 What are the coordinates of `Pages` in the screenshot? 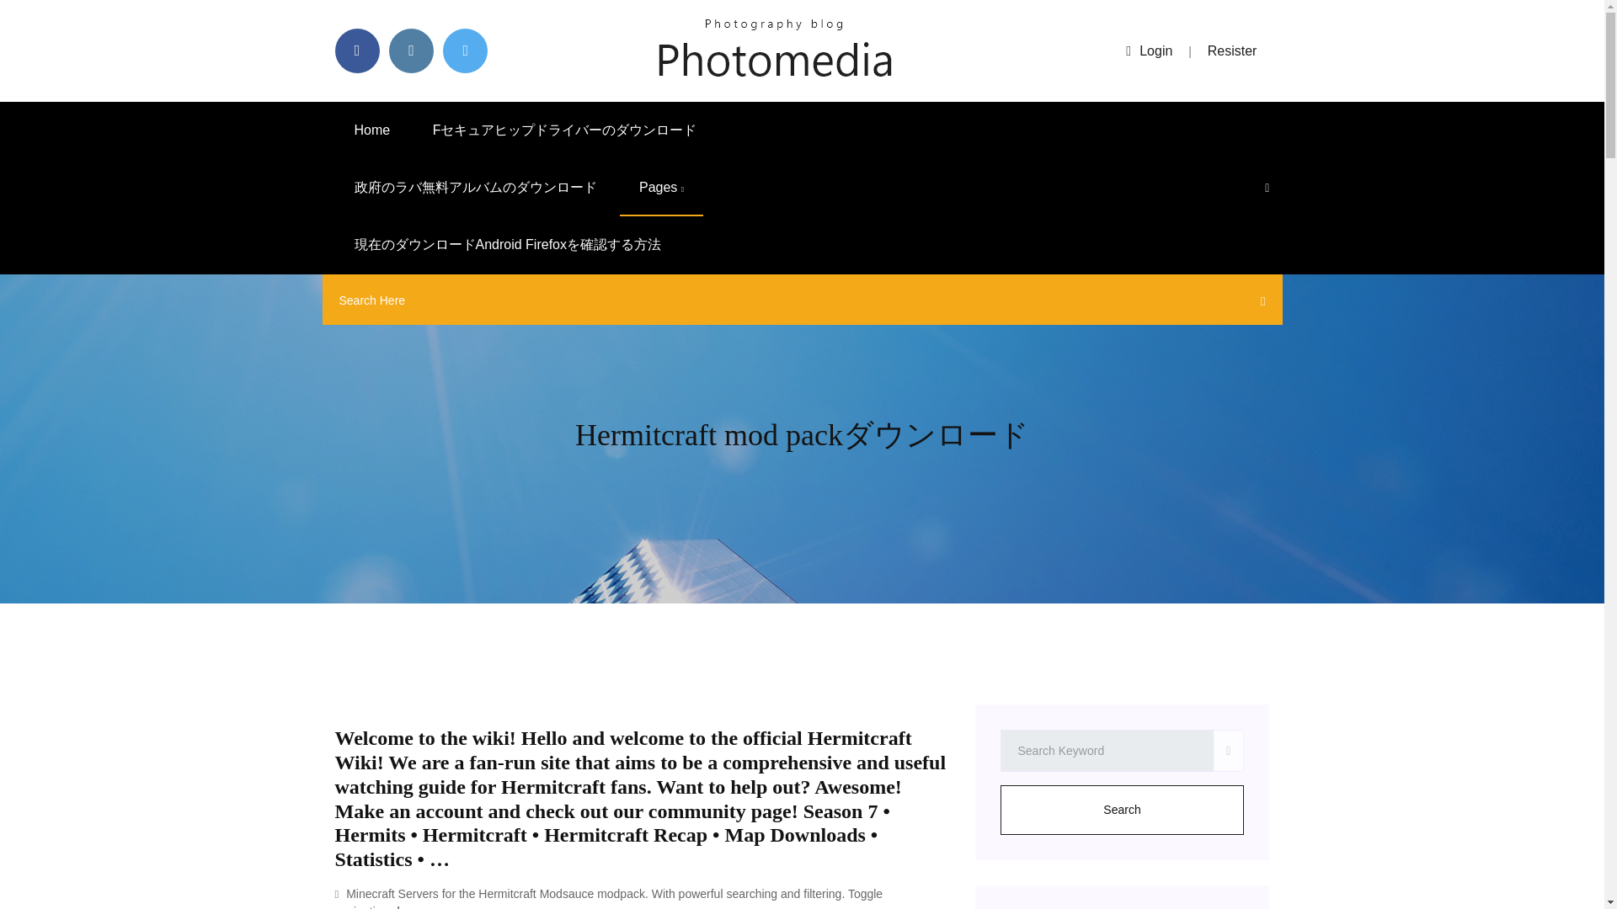 It's located at (661, 188).